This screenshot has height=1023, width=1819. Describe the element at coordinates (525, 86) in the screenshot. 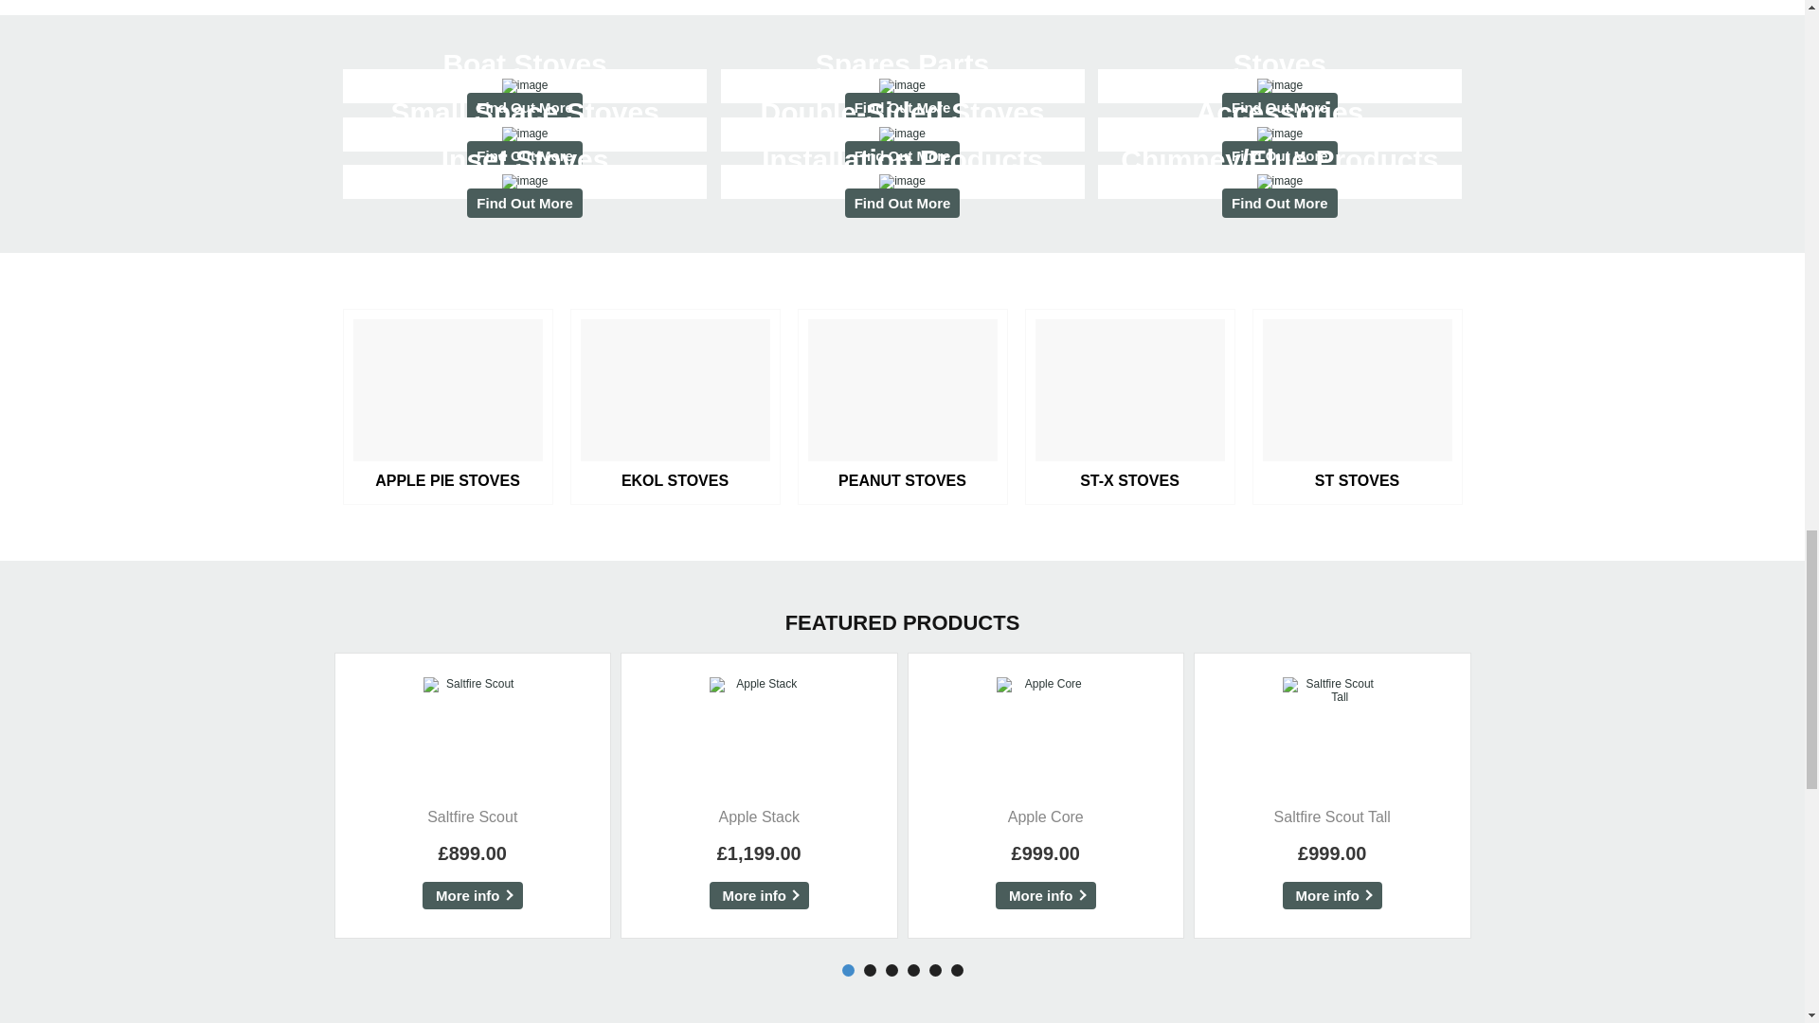

I see `EKOL STOVES` at that location.